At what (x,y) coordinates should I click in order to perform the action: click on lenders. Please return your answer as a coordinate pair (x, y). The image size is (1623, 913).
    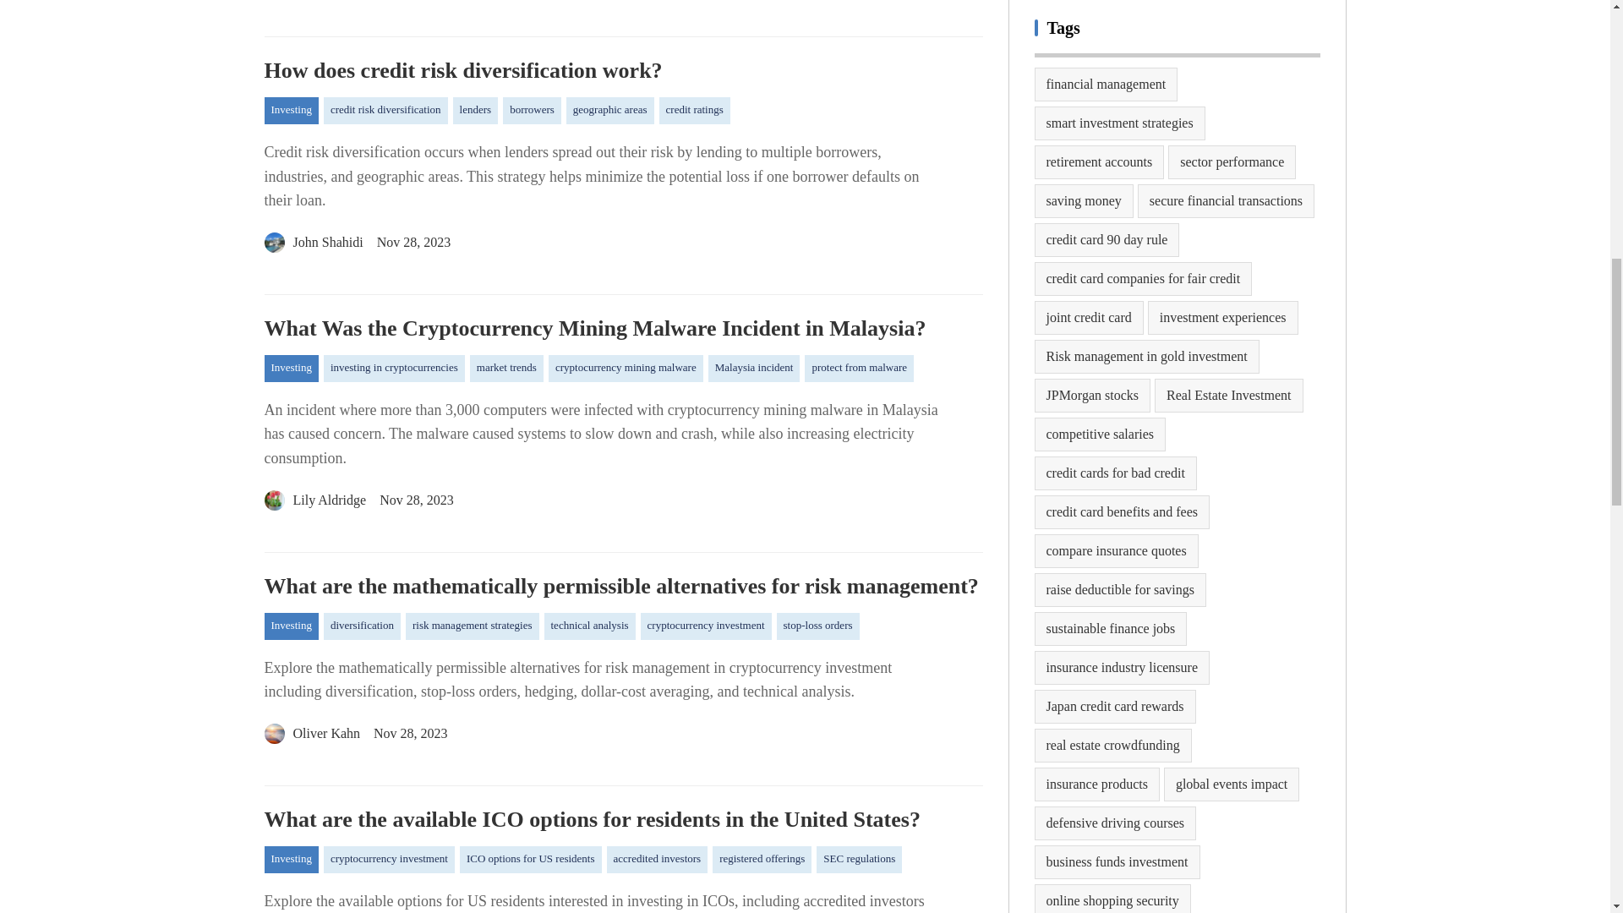
    Looking at the image, I should click on (475, 110).